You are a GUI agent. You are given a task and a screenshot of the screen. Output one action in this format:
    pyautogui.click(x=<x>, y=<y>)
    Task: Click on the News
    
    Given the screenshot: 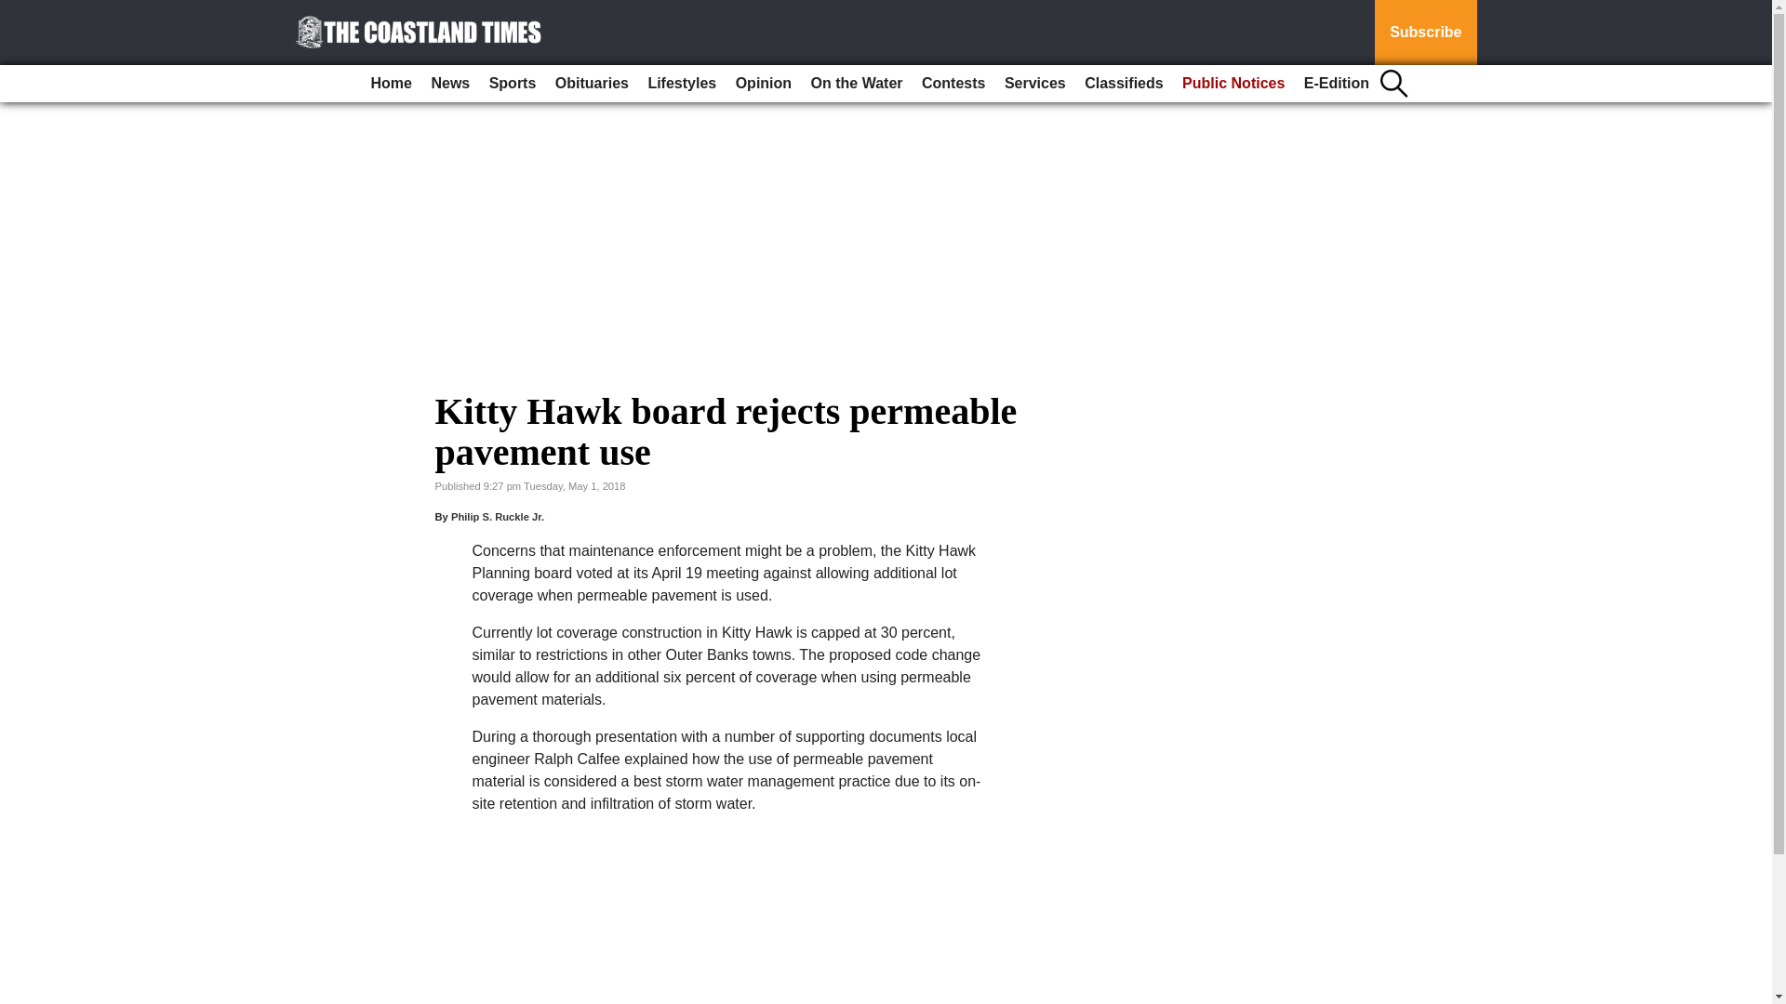 What is the action you would take?
    pyautogui.click(x=450, y=84)
    